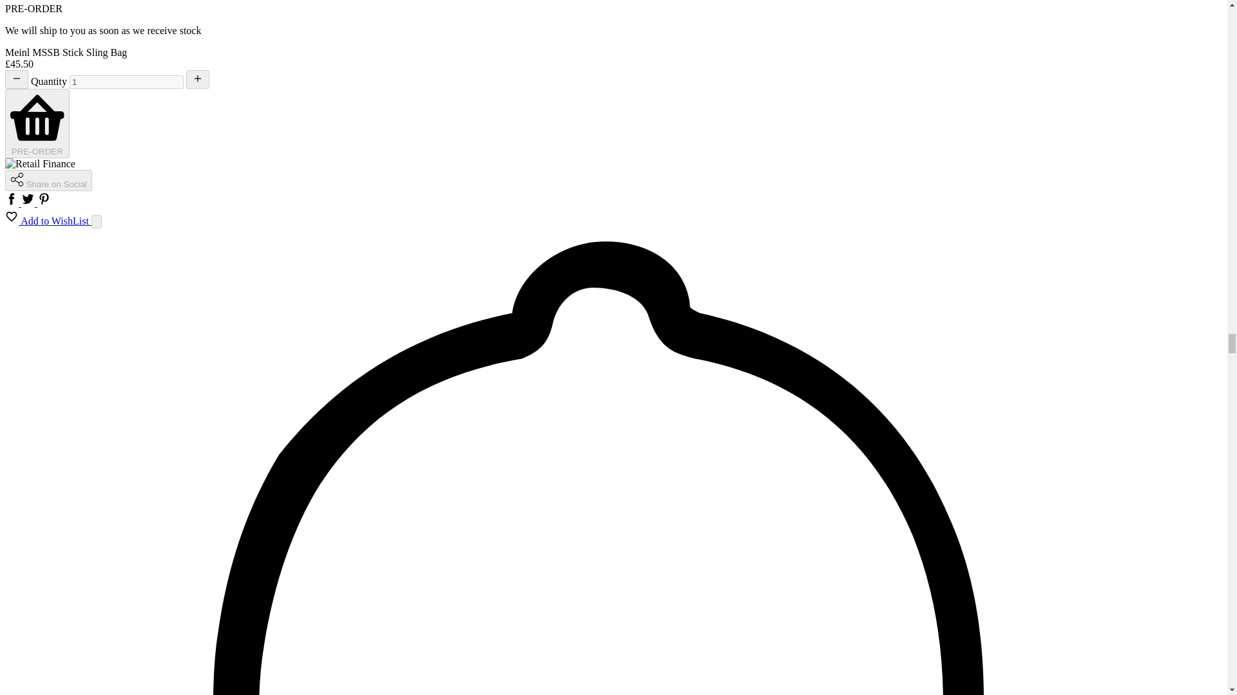 The width and height of the screenshot is (1237, 695). What do you see at coordinates (13, 203) in the screenshot?
I see `Share On Facebook` at bounding box center [13, 203].